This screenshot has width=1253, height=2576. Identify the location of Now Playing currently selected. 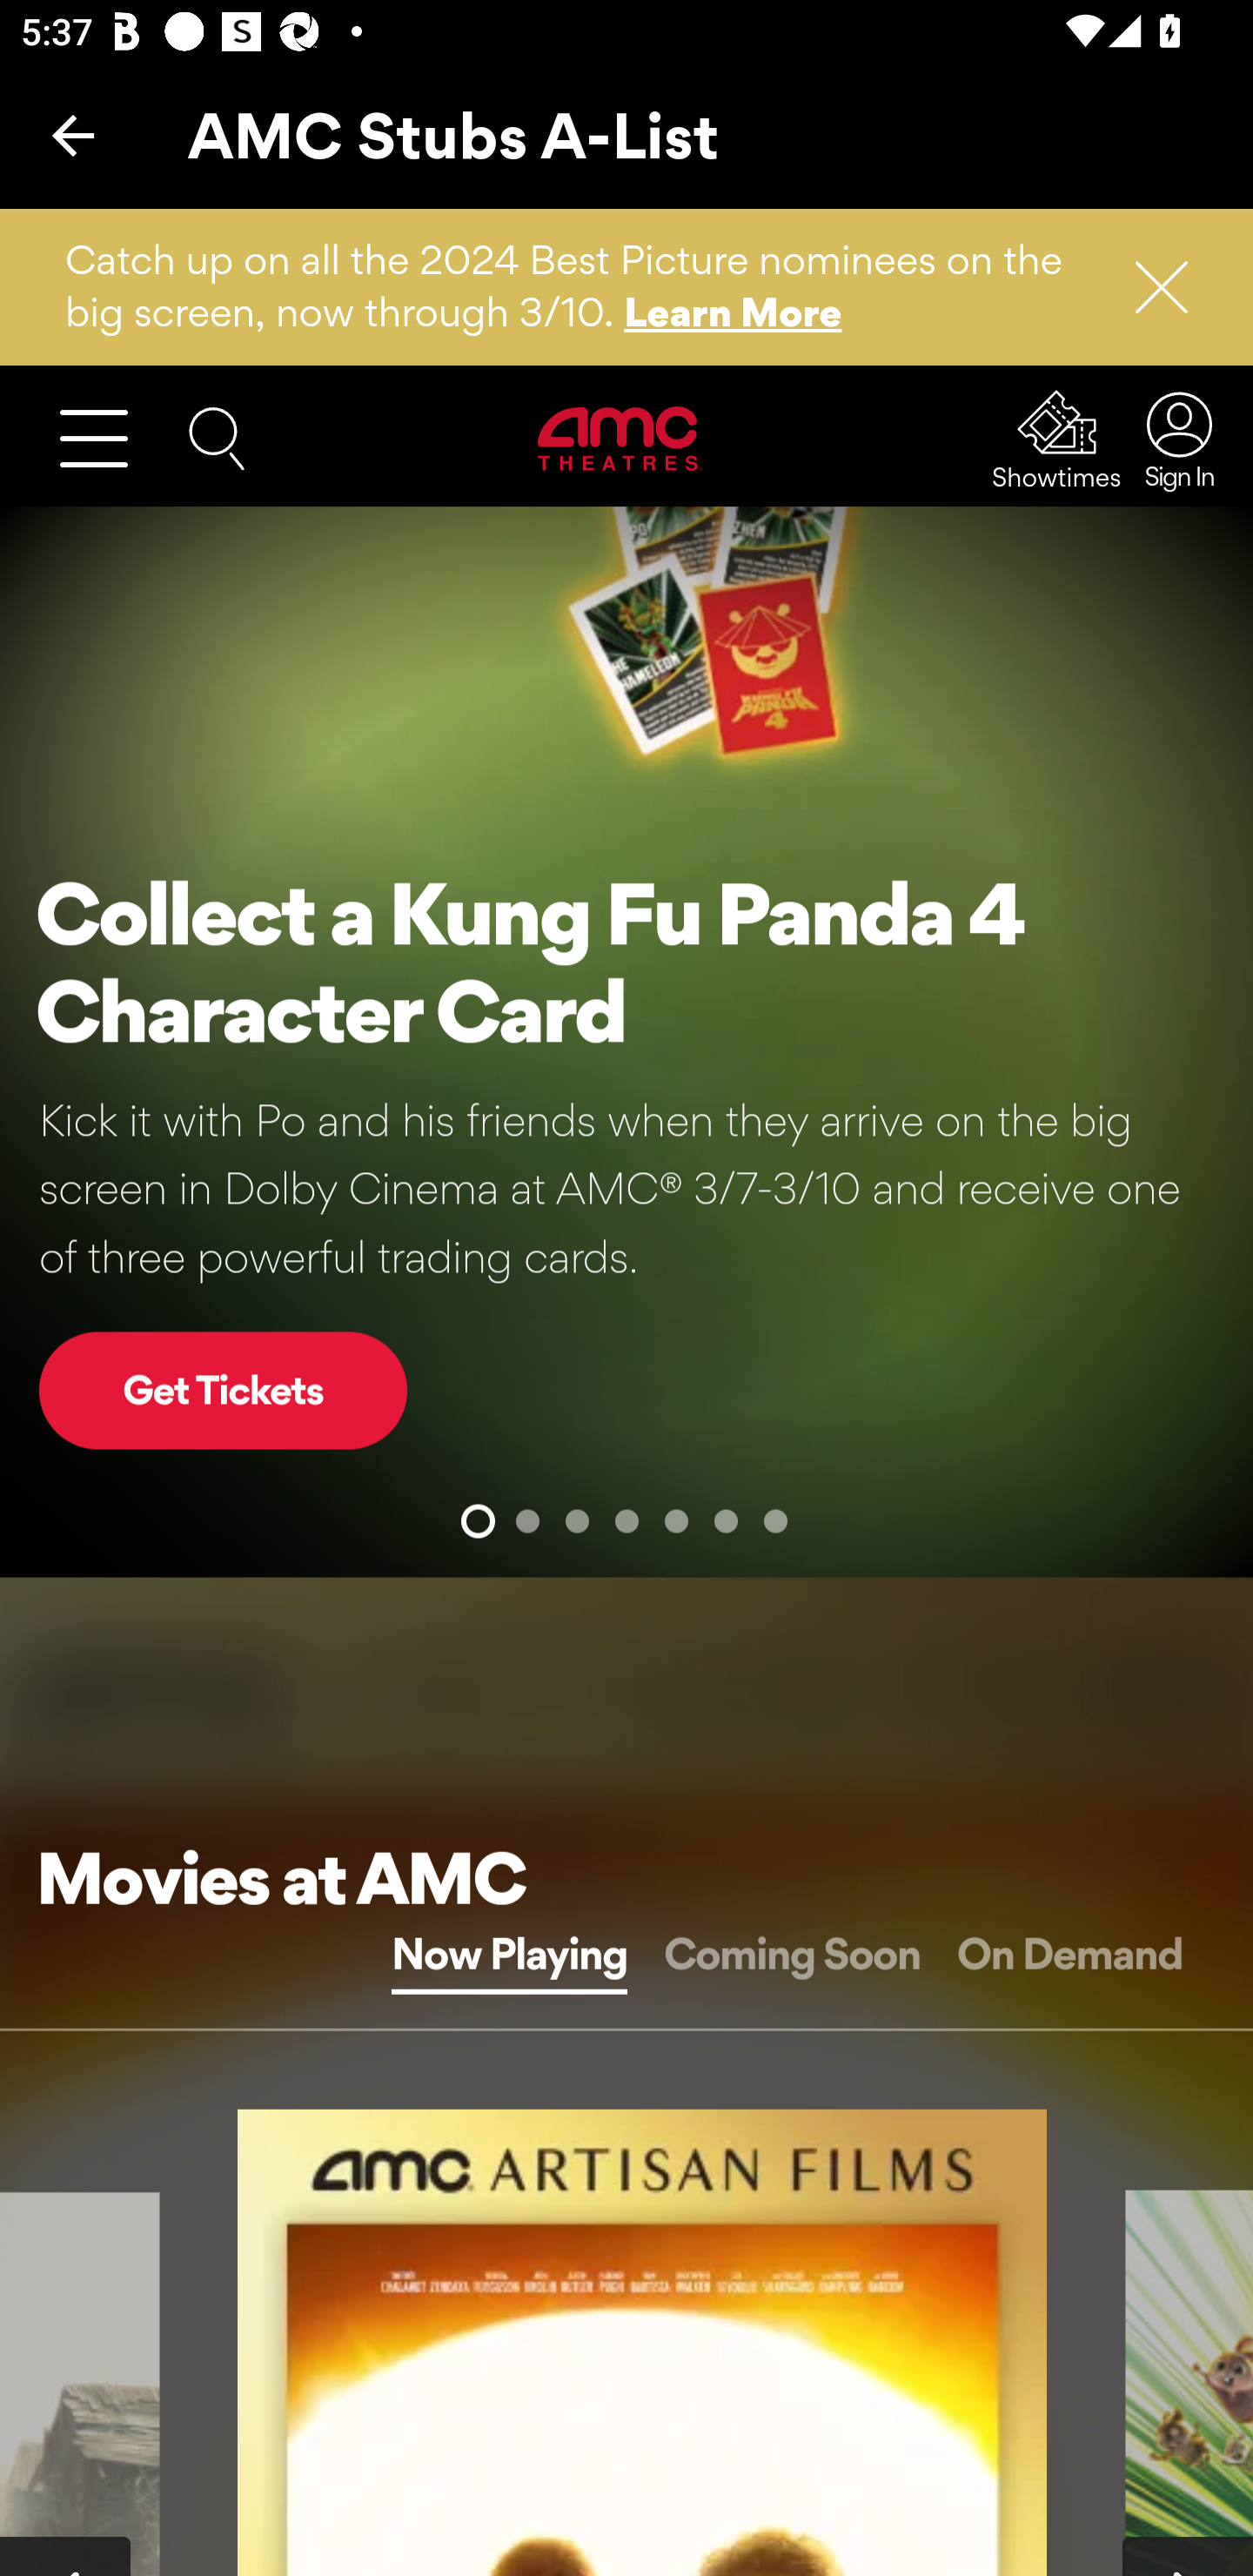
(508, 1954).